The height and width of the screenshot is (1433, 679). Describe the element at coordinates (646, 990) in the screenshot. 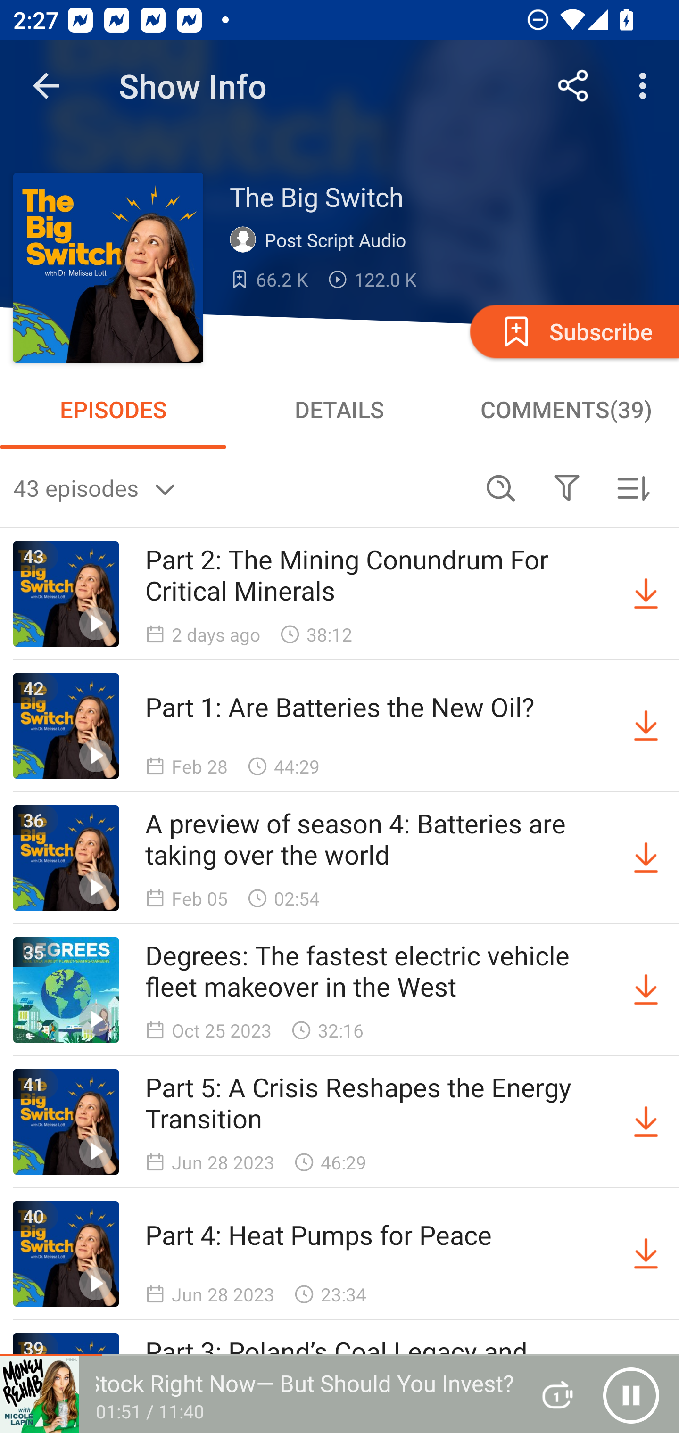

I see `Download` at that location.